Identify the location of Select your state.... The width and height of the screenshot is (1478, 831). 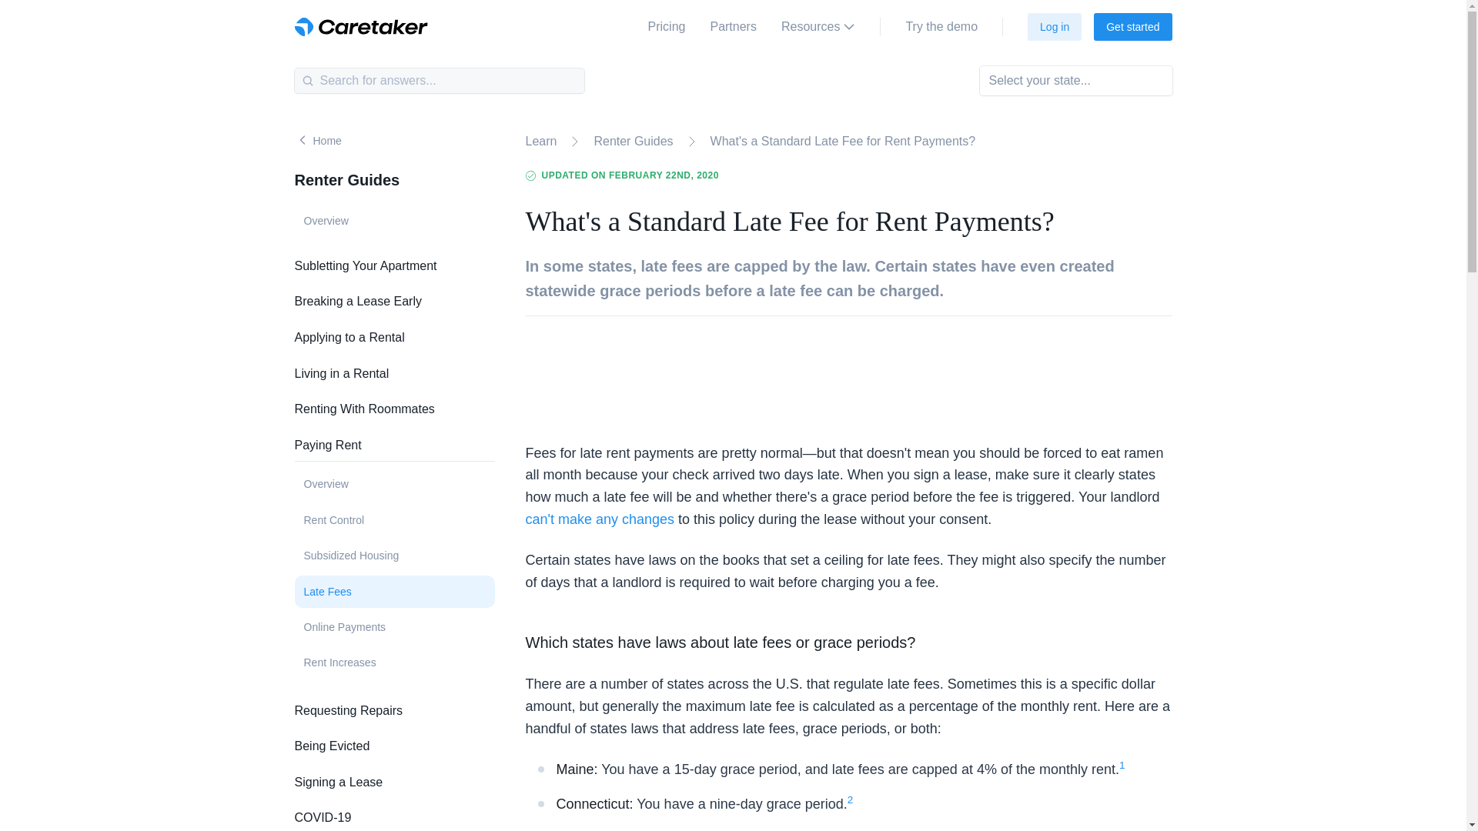
(1075, 81).